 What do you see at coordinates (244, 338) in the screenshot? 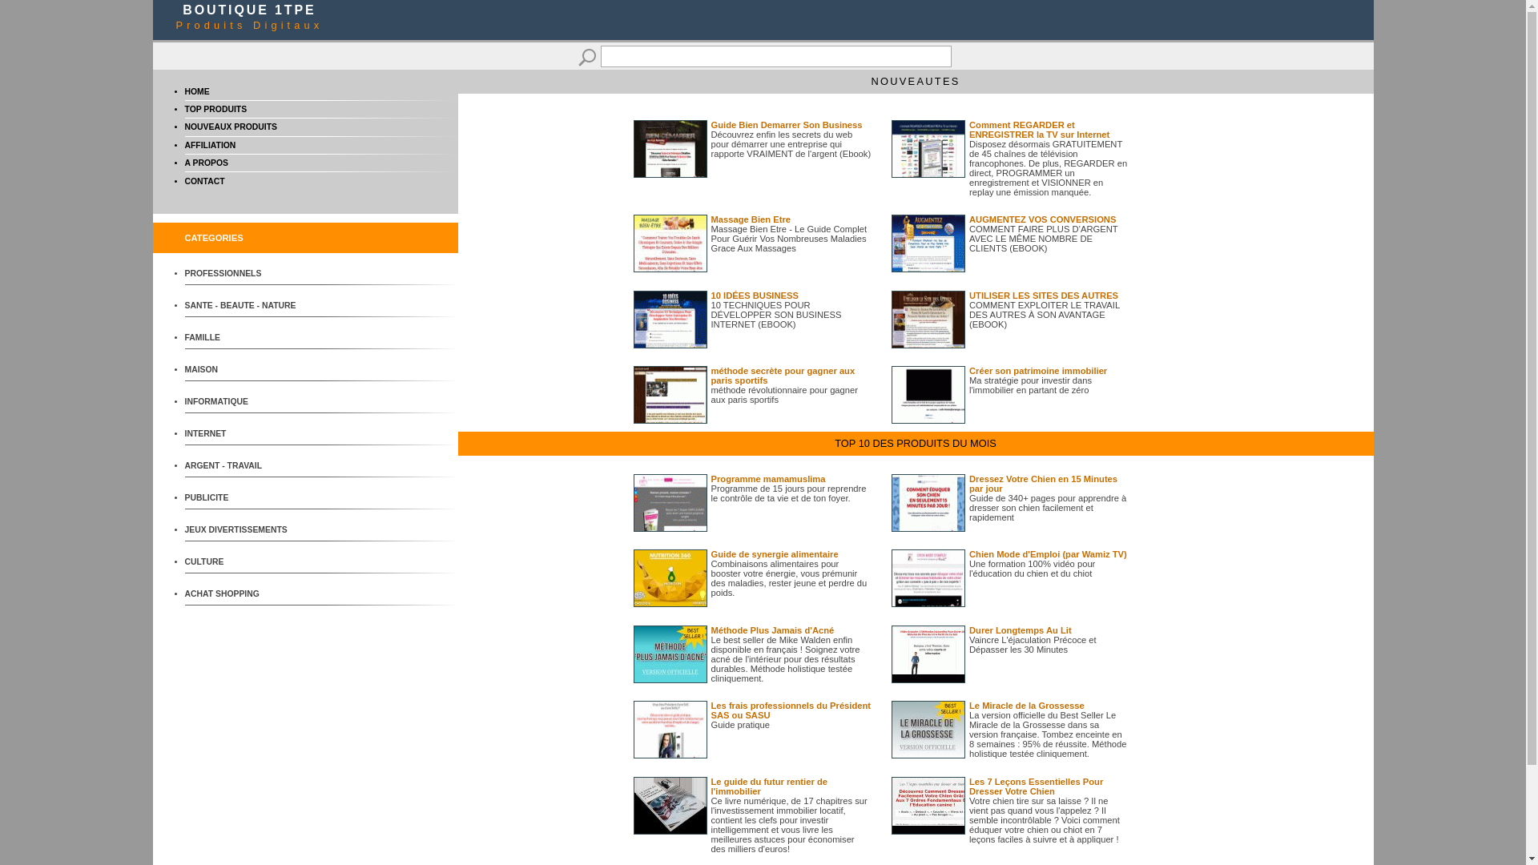
I see `FAMILLE` at bounding box center [244, 338].